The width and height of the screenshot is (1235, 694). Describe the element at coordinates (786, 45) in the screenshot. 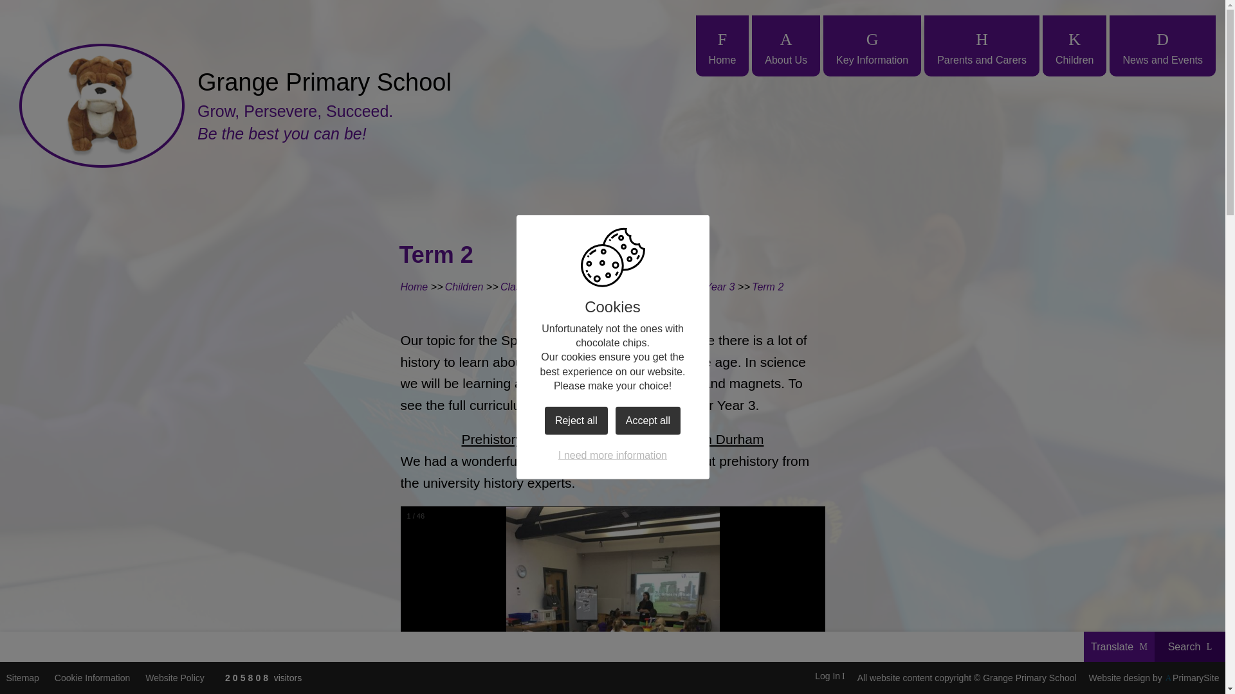

I see `About Us` at that location.